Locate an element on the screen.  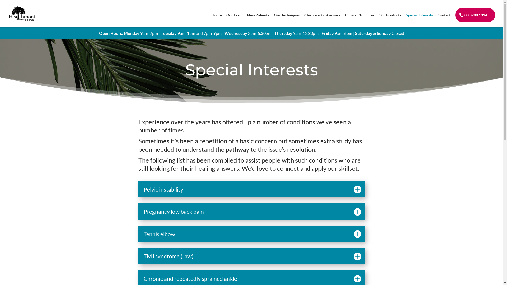
Home is located at coordinates (217, 19).